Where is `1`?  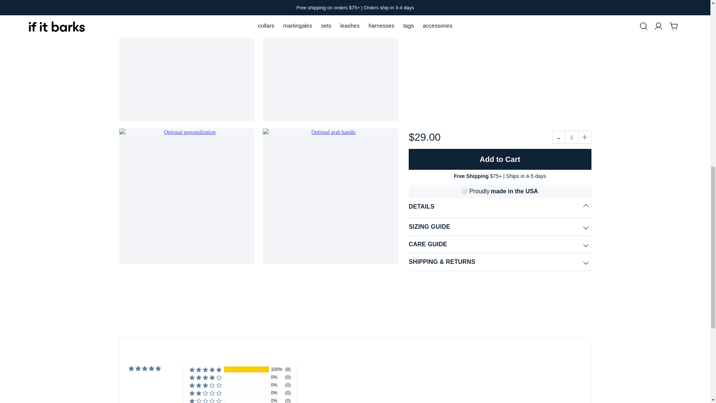
1 is located at coordinates (572, 137).